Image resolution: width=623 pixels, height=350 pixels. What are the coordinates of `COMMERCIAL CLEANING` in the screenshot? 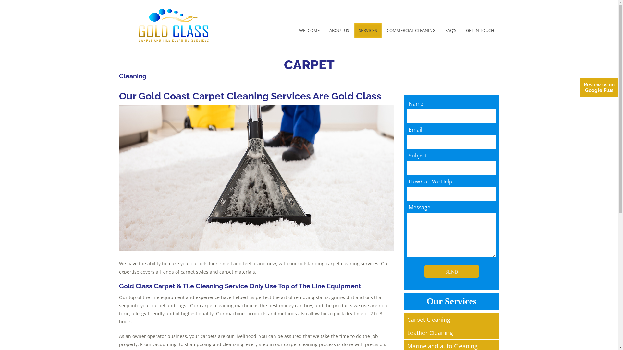 It's located at (411, 30).